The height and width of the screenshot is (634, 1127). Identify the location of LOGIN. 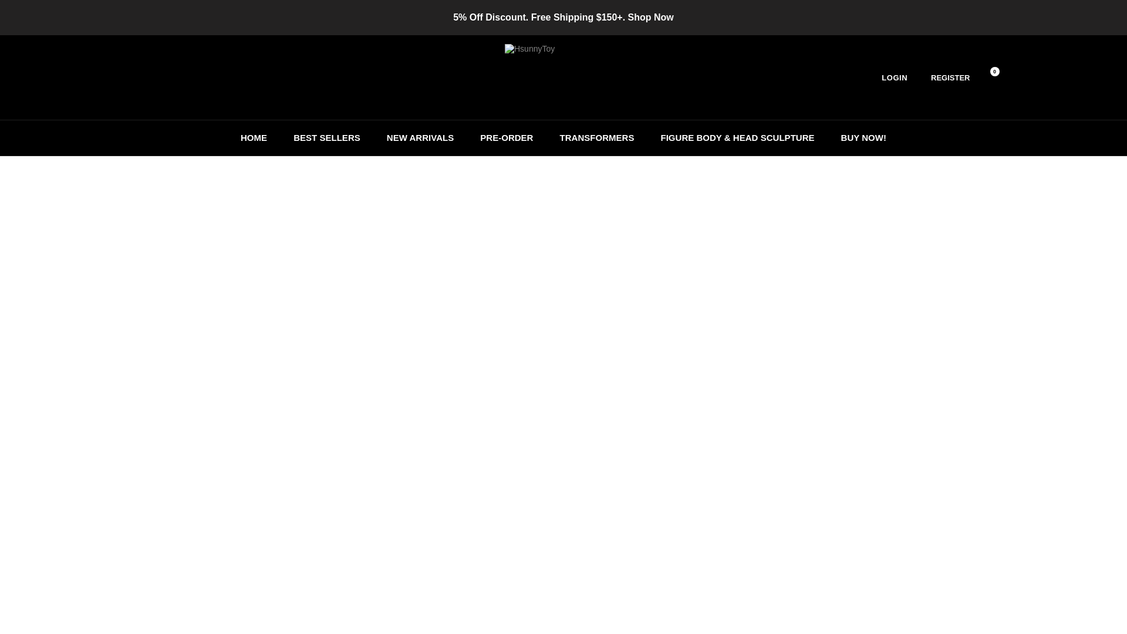
(898, 77).